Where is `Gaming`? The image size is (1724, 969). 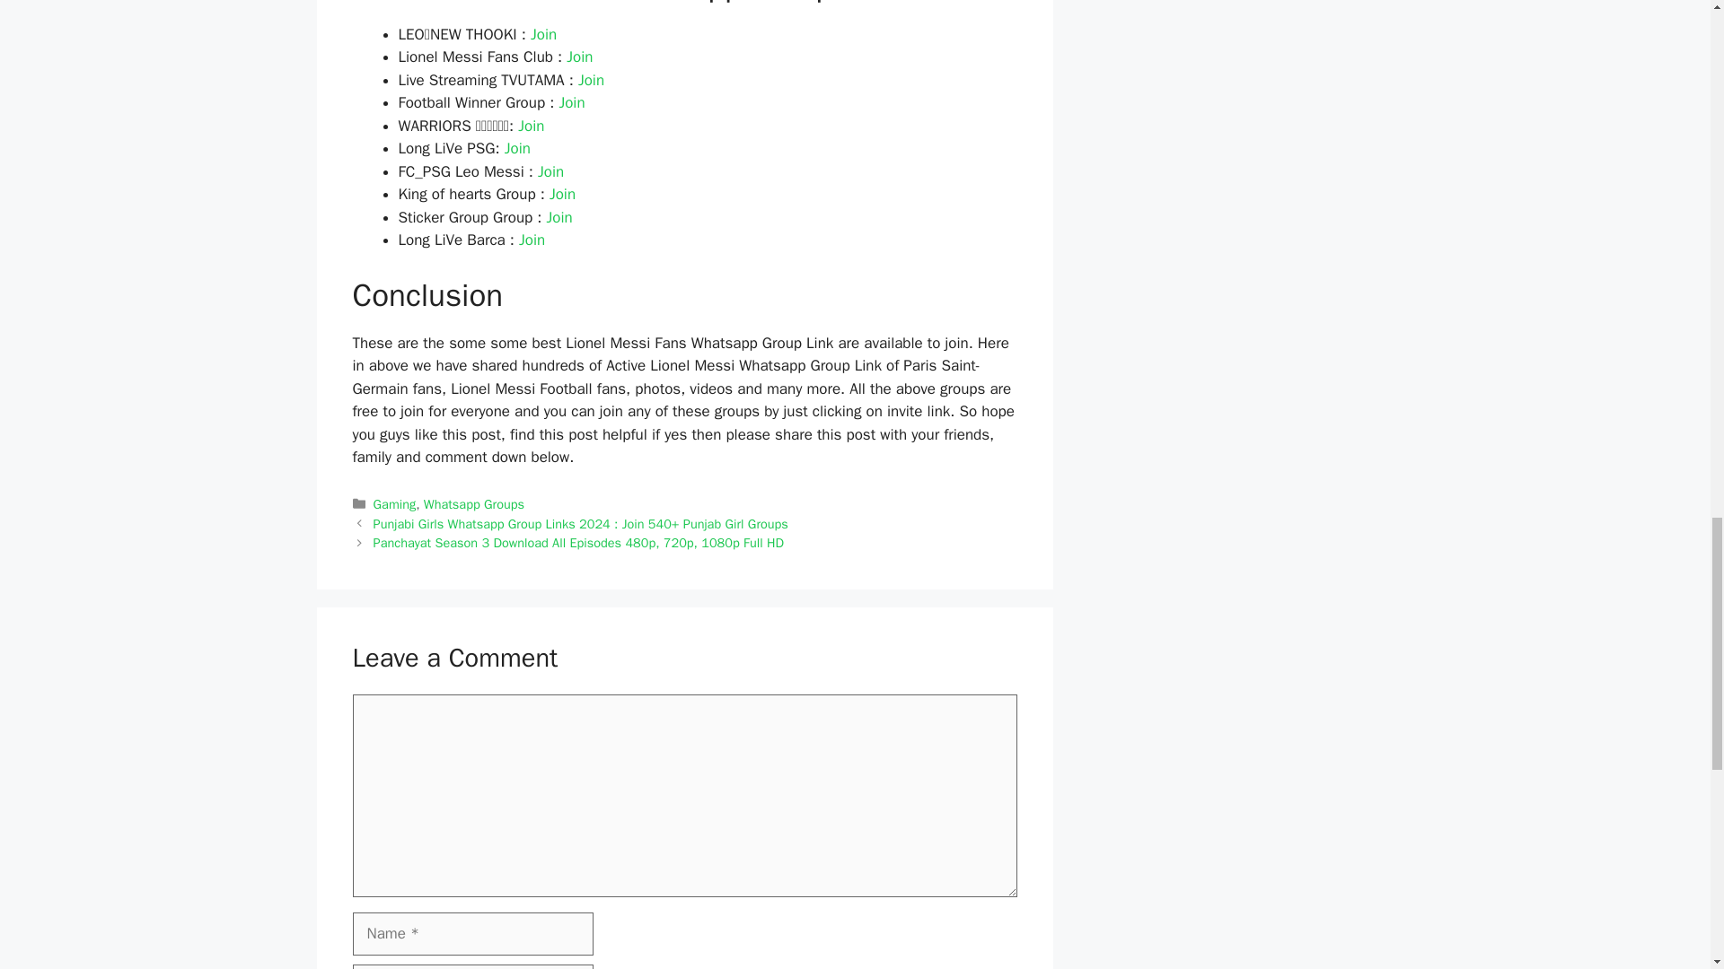
Gaming is located at coordinates (395, 504).